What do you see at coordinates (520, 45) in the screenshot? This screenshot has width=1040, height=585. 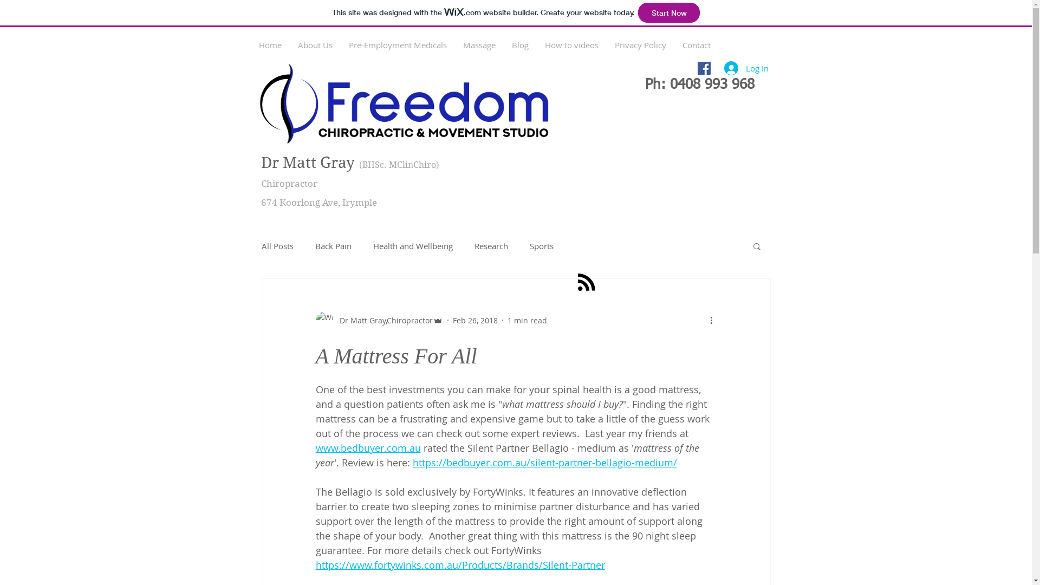 I see `Blog` at bounding box center [520, 45].